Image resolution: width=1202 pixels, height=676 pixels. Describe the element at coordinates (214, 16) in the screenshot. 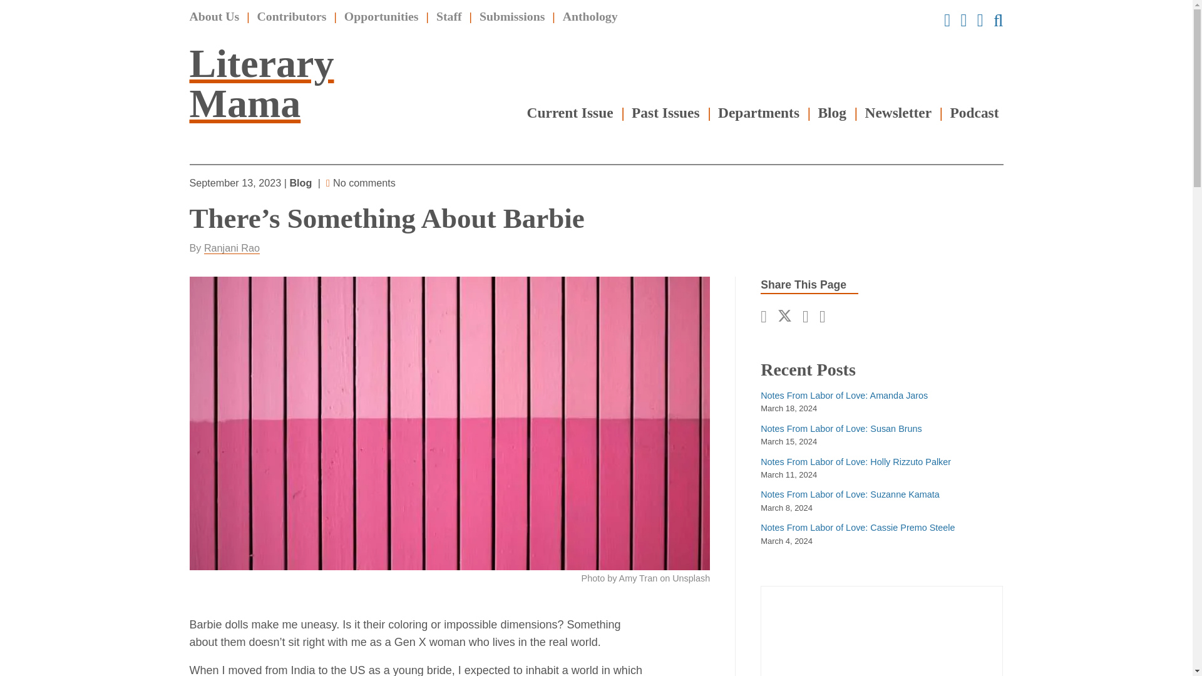

I see `About Us` at that location.